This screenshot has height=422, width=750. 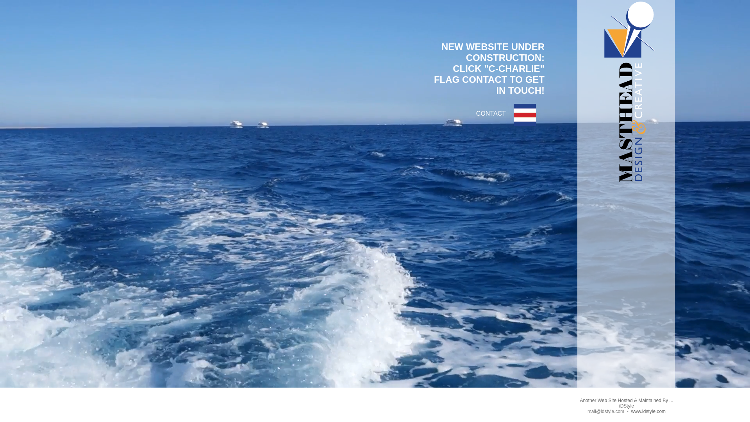 I want to click on mail@idstyle.com, so click(x=606, y=411).